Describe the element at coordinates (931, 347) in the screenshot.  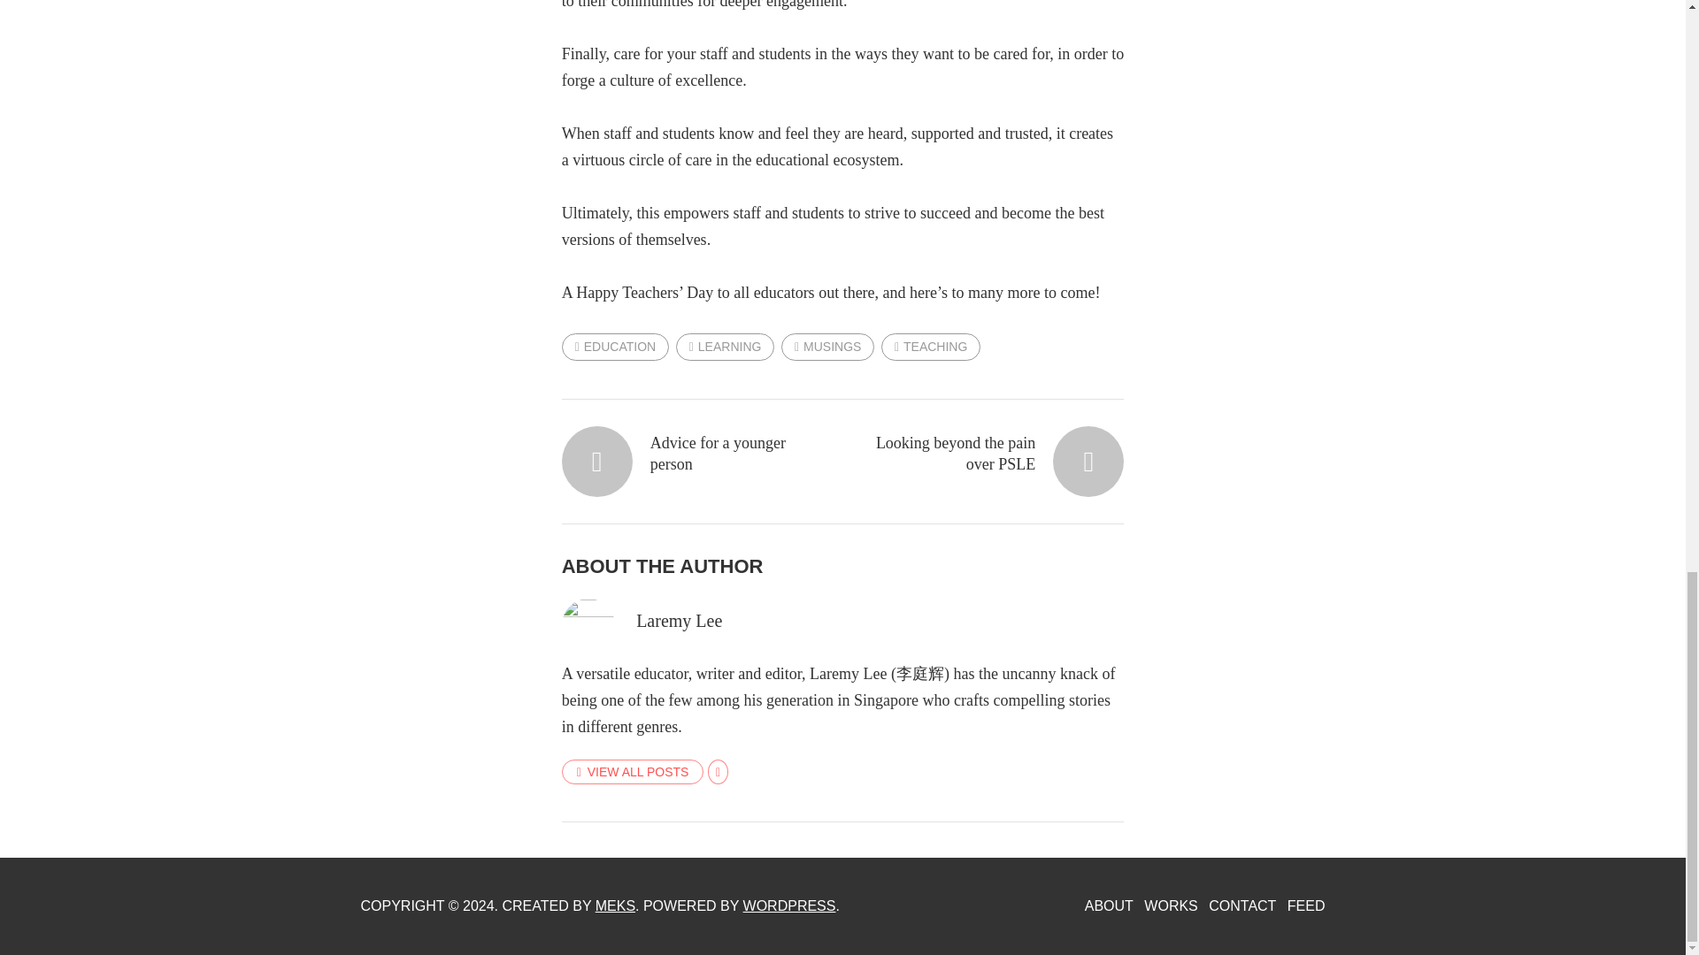
I see `TEACHING` at that location.